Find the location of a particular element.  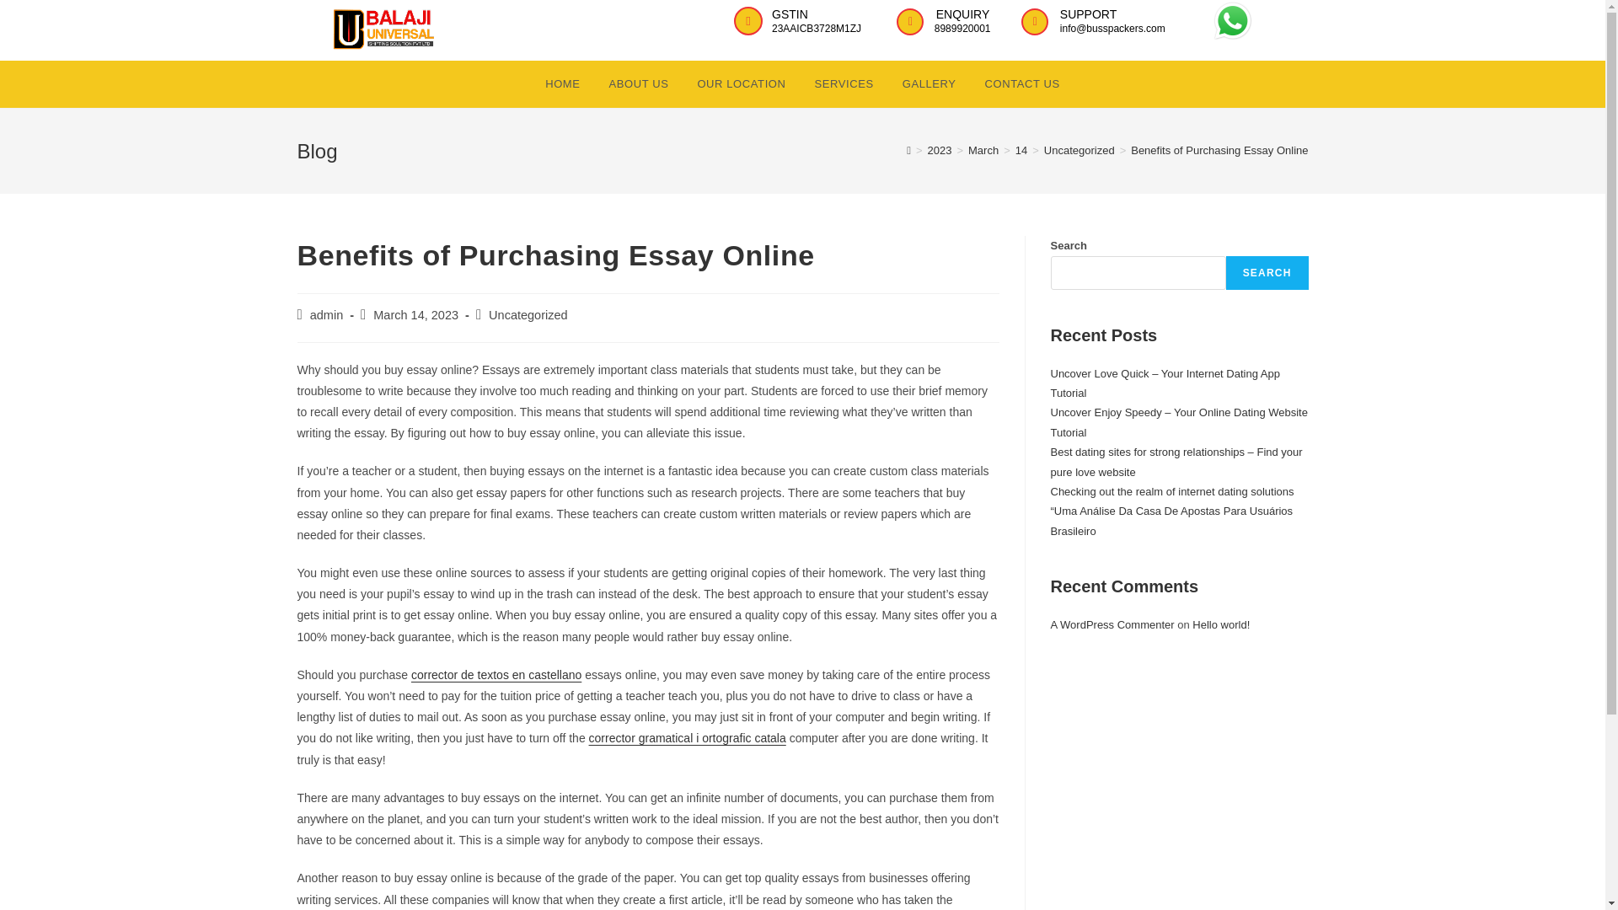

HOME is located at coordinates (561, 84).